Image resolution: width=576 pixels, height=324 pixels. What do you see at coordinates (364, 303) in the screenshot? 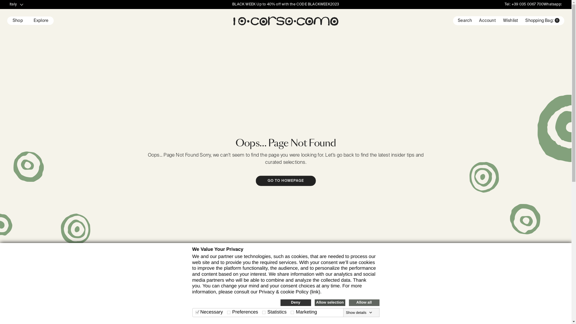
I see `Allow all` at bounding box center [364, 303].